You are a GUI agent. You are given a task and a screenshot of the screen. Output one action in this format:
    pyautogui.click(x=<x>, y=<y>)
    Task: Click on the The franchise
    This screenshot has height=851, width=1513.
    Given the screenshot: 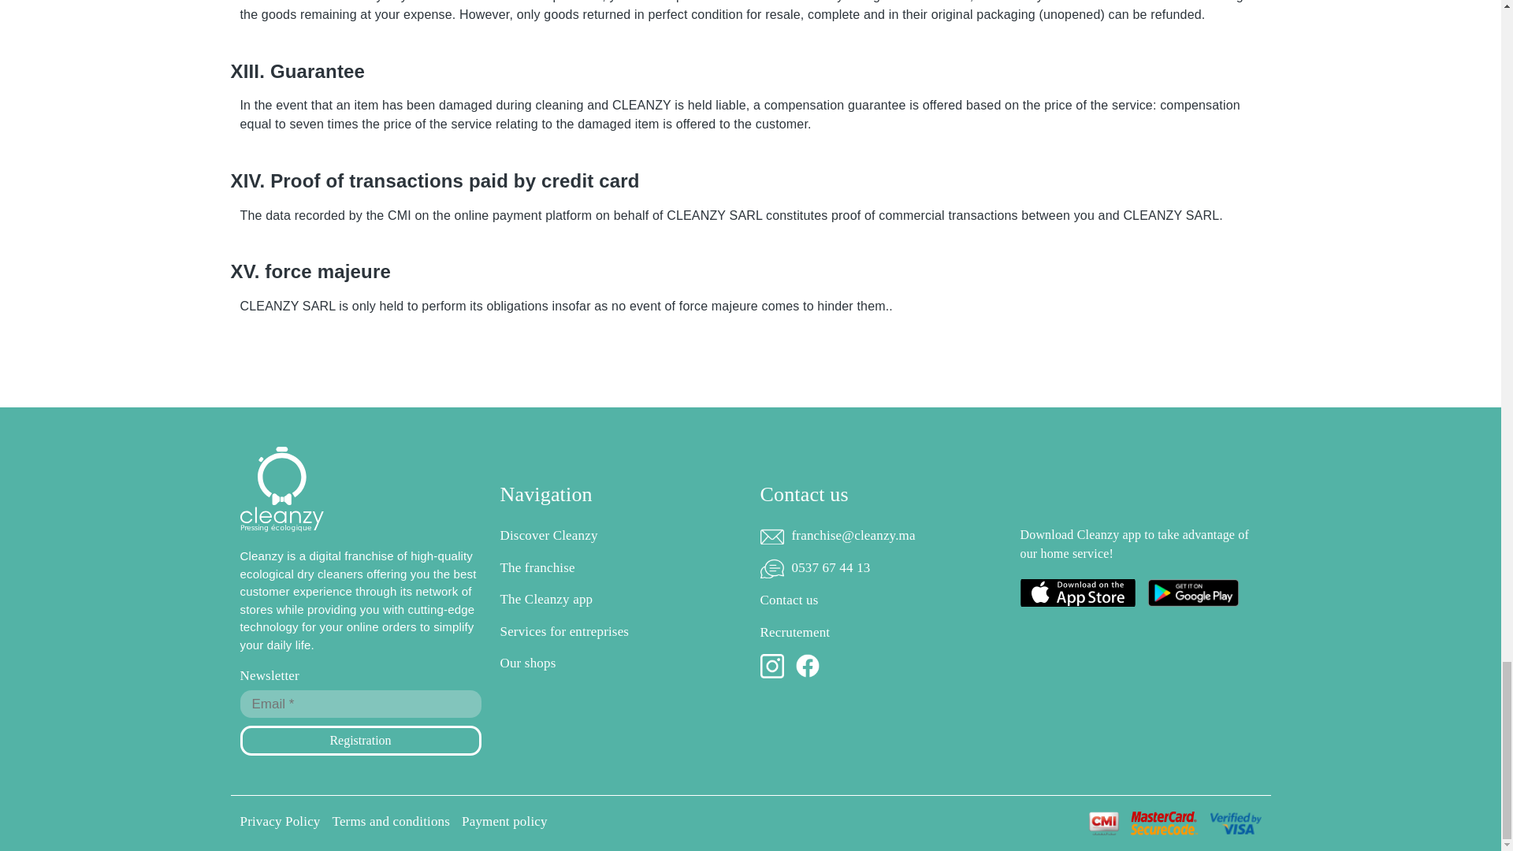 What is the action you would take?
    pyautogui.click(x=619, y=568)
    